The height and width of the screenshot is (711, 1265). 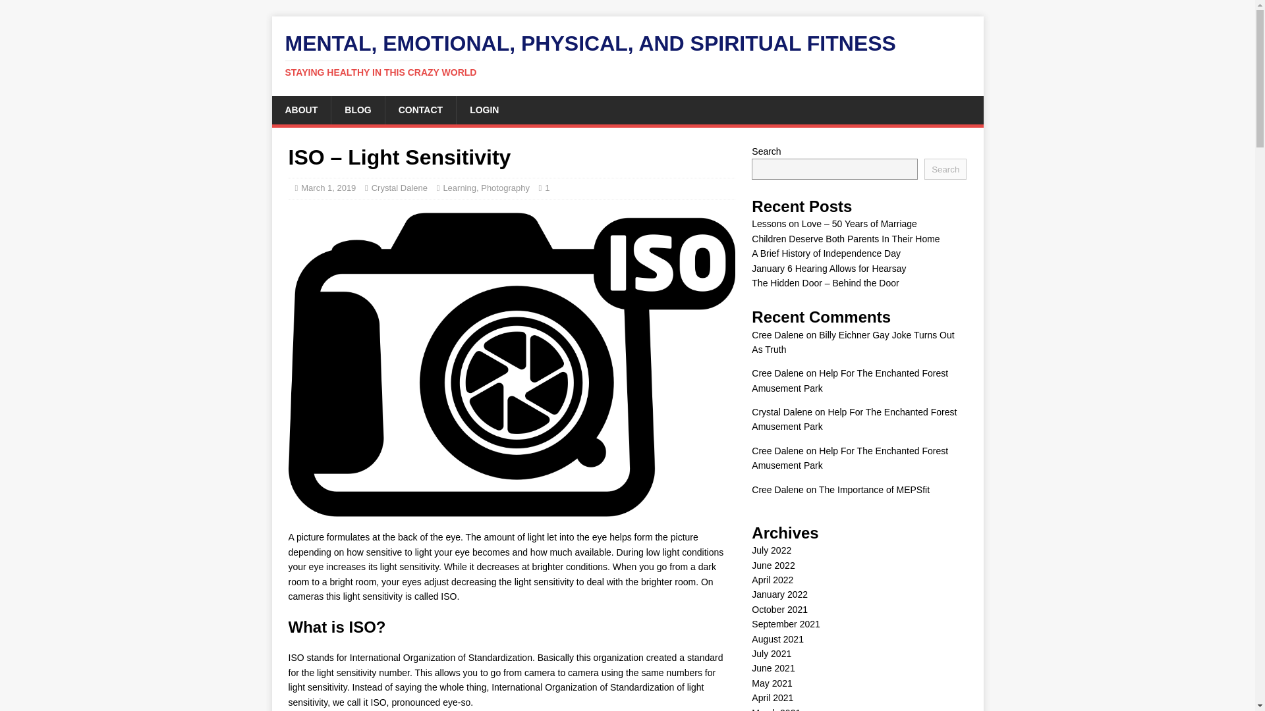 I want to click on CONTACT, so click(x=420, y=109).